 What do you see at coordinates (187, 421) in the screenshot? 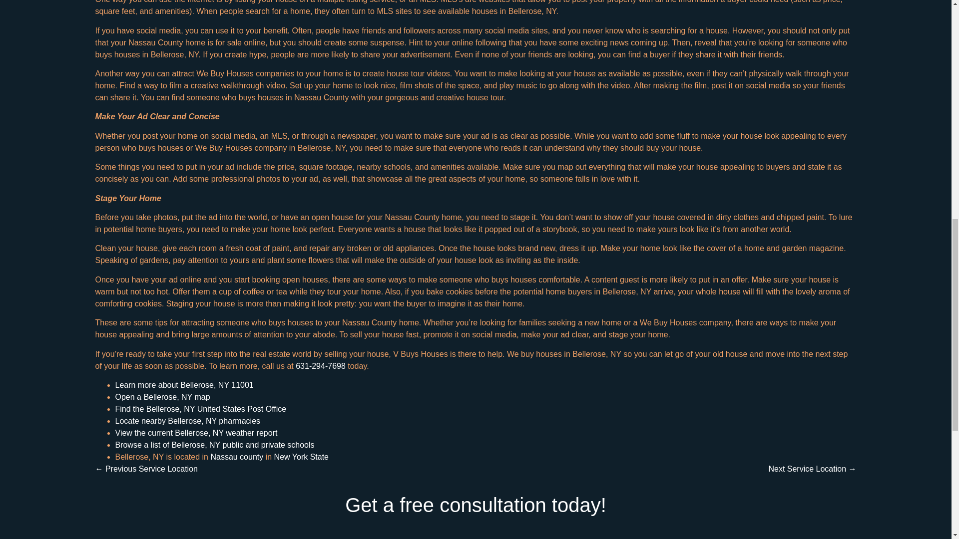
I see `Locate nearby Bellerose, NY pharmacies` at bounding box center [187, 421].